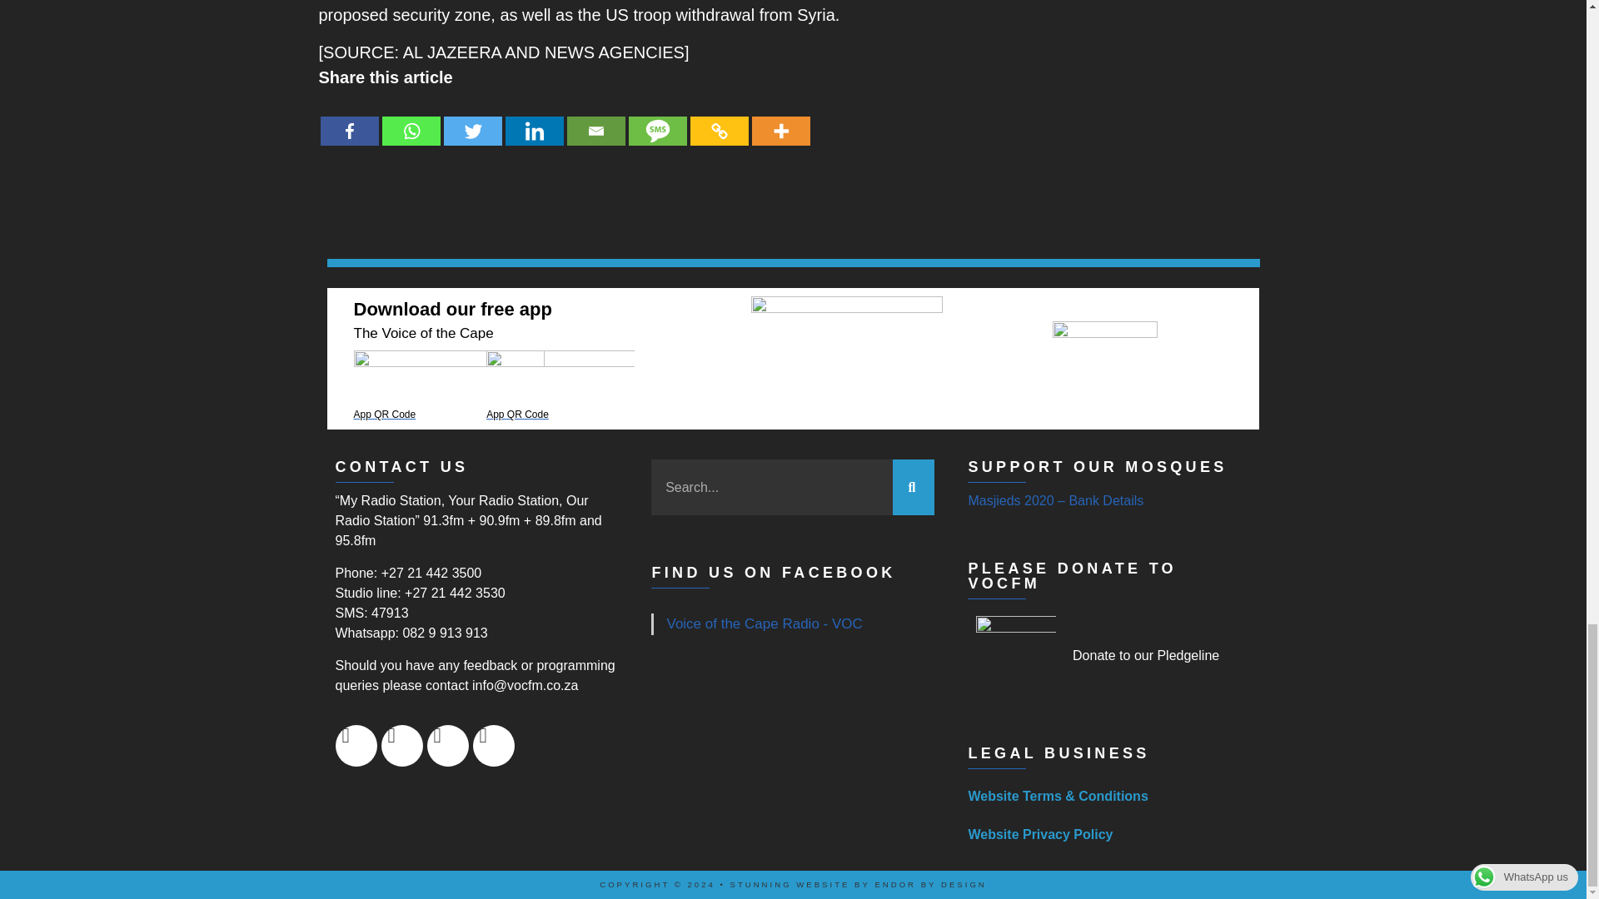 The width and height of the screenshot is (1599, 899). I want to click on Twitter, so click(471, 118).